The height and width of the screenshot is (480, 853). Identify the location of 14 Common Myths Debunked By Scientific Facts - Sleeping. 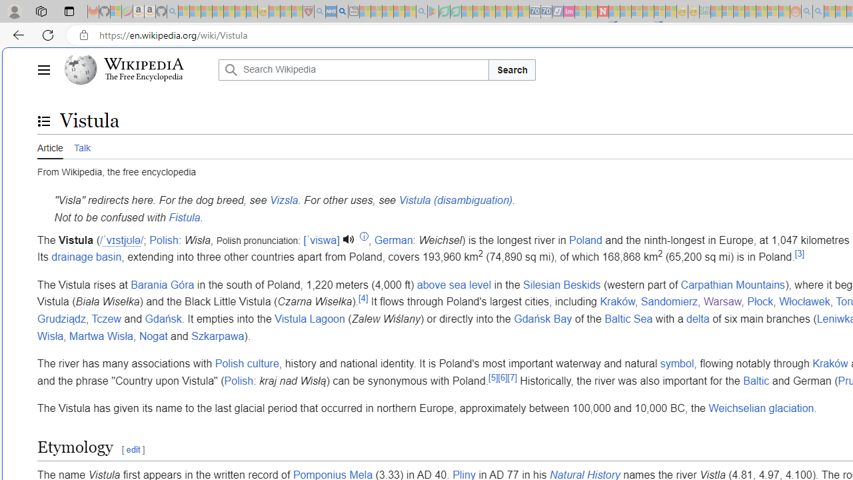
(625, 12).